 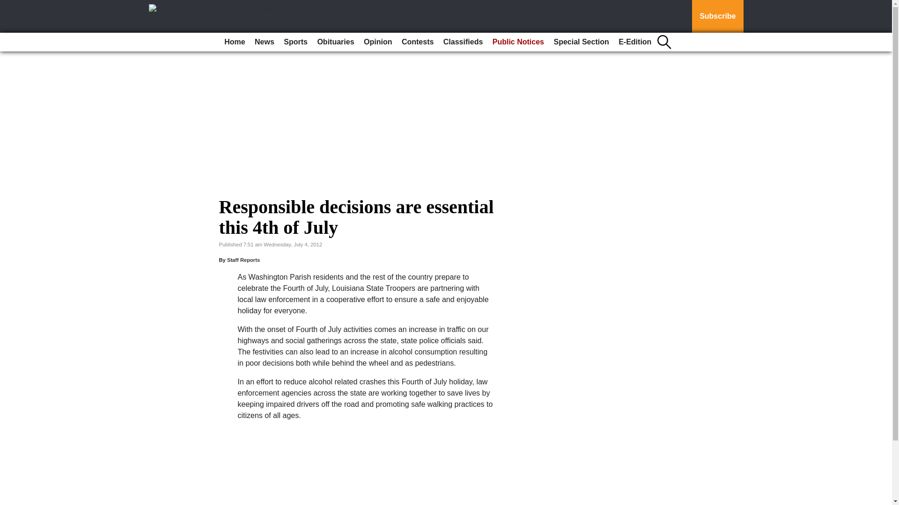 What do you see at coordinates (717, 16) in the screenshot?
I see `Subscribe` at bounding box center [717, 16].